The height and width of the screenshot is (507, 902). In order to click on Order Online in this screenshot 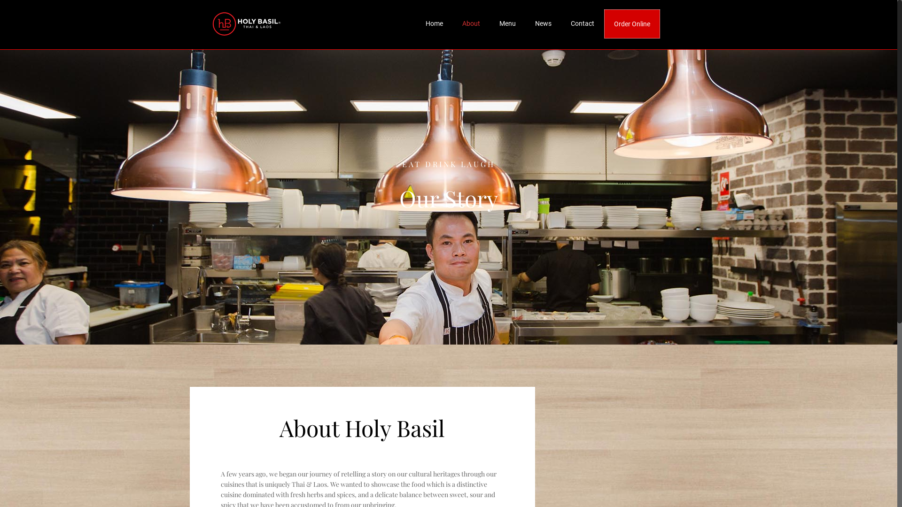, I will do `click(632, 24)`.